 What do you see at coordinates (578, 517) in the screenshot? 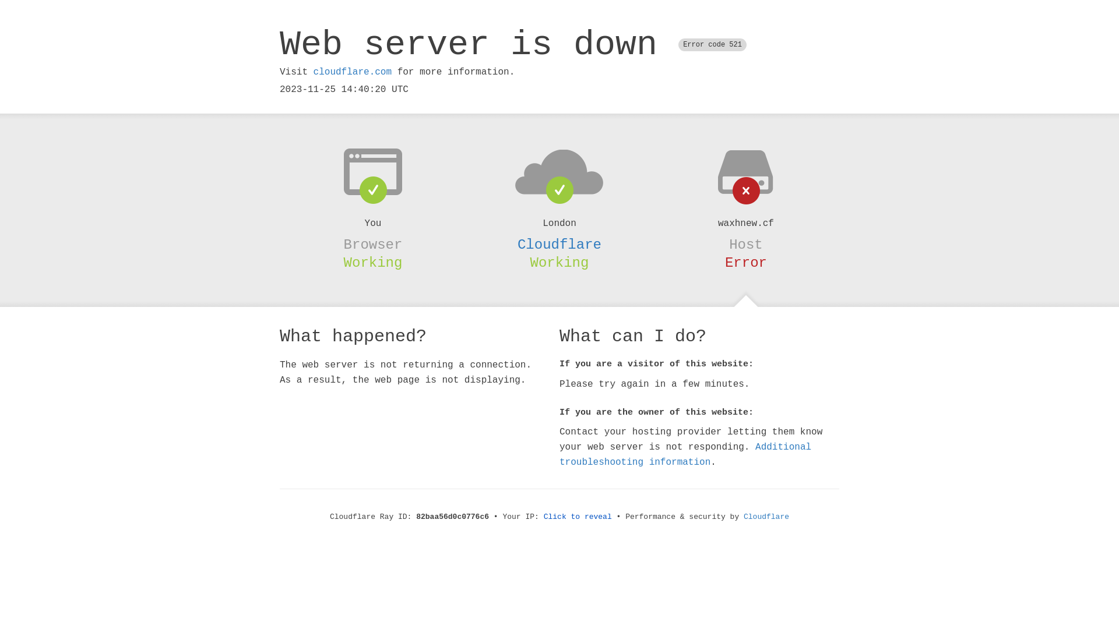
I see `Click to reveal` at bounding box center [578, 517].